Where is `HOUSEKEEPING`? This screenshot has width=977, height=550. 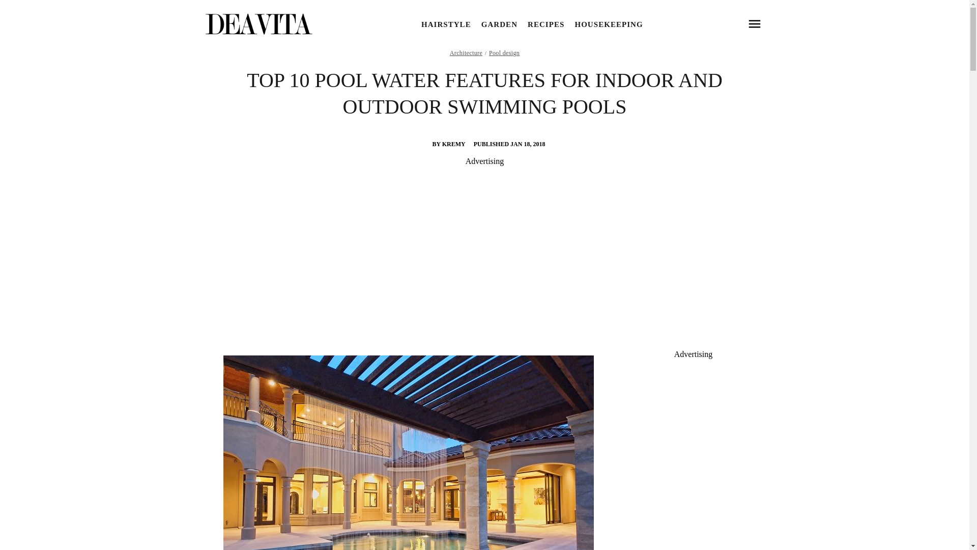
HOUSEKEEPING is located at coordinates (609, 24).